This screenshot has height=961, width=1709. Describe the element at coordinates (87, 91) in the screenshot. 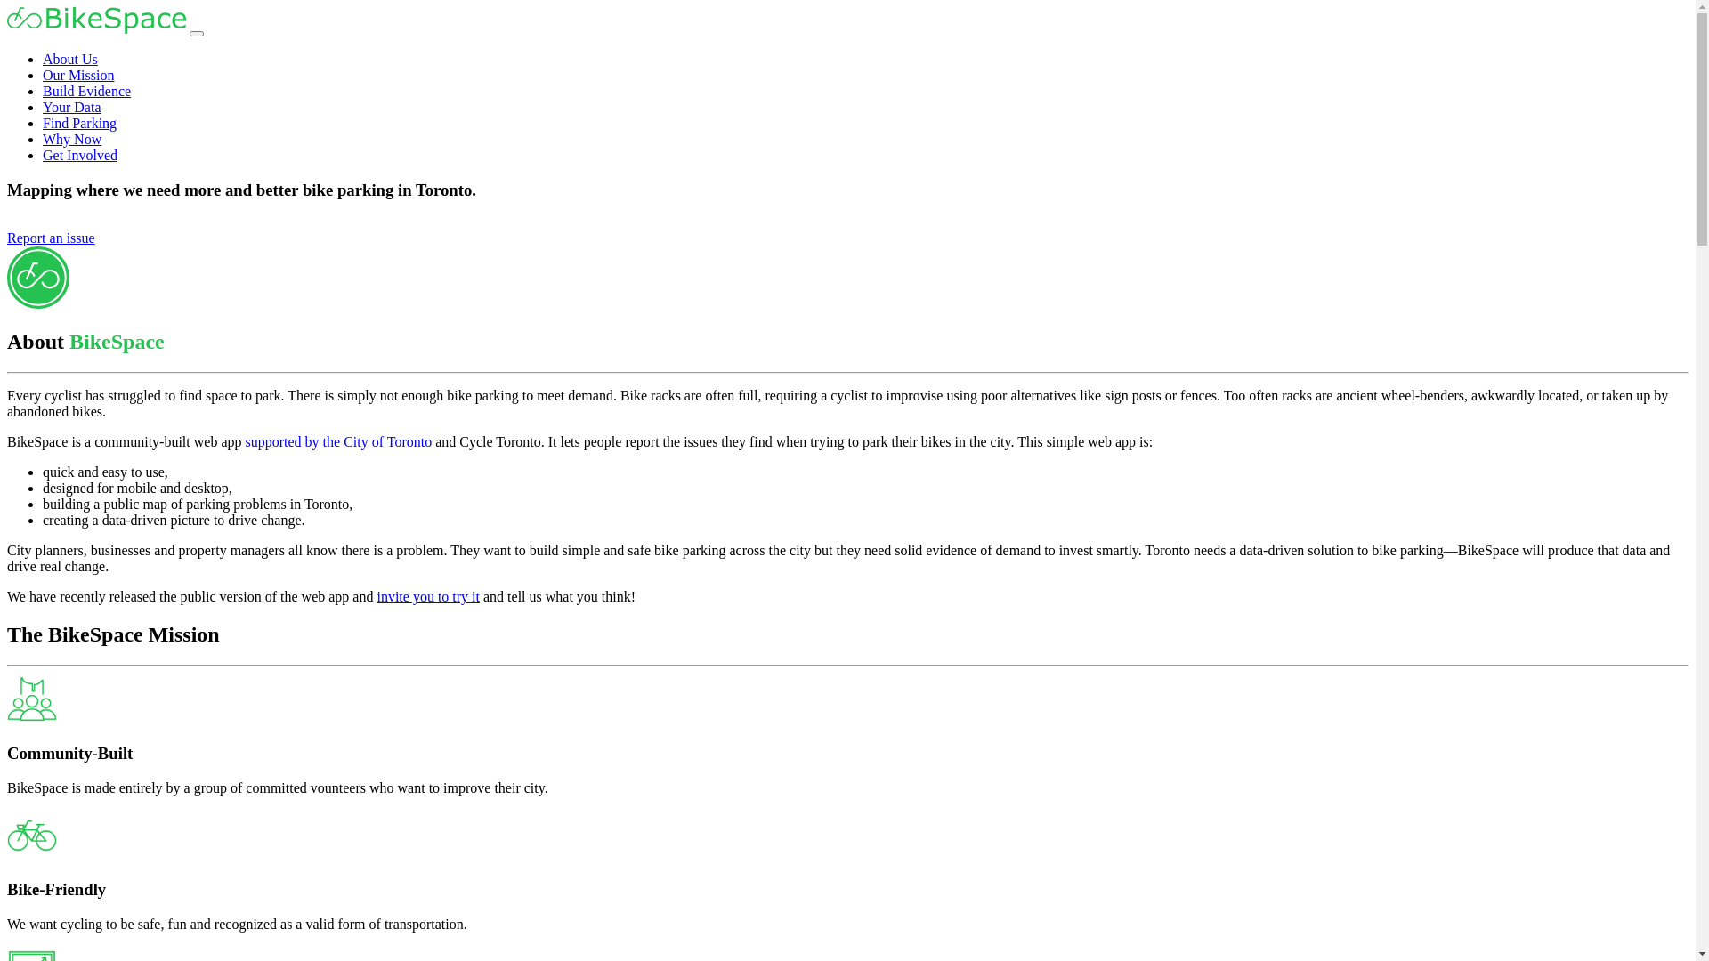

I see `Build Evidence` at that location.